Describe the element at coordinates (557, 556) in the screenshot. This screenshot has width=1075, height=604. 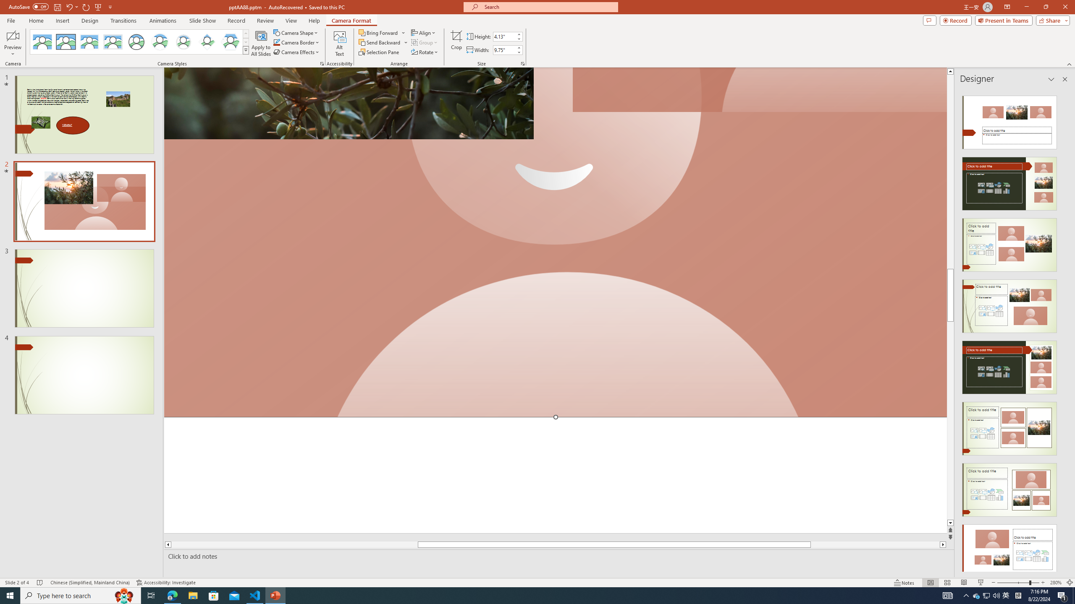
I see `Slide Notes` at that location.